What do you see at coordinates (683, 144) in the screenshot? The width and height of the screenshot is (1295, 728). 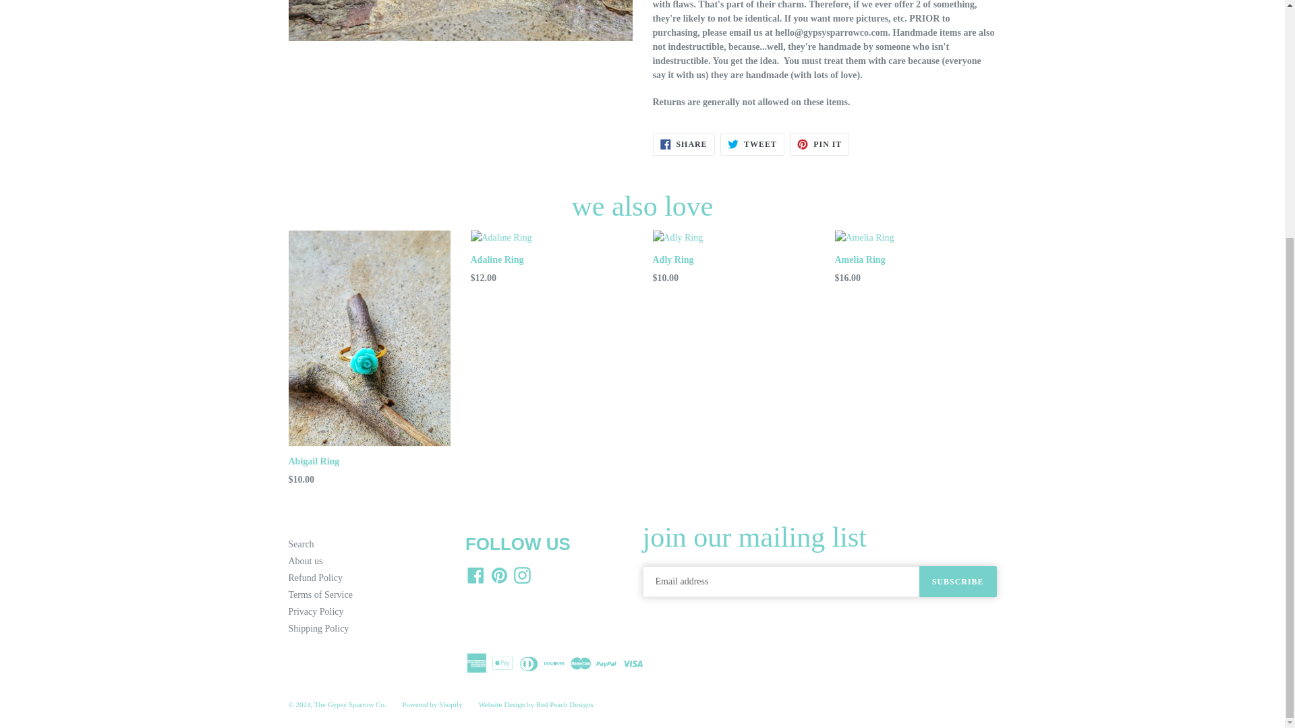 I see `Share on Facebook` at bounding box center [683, 144].